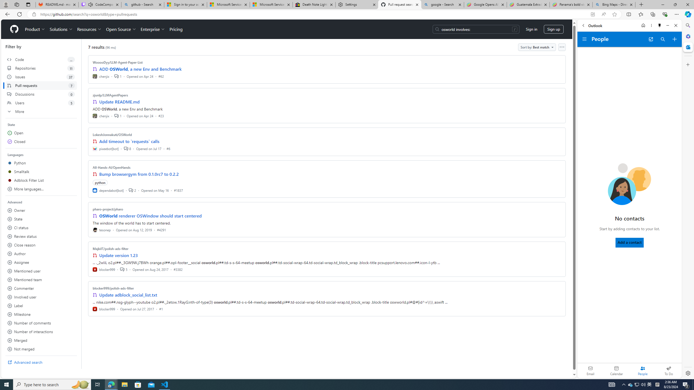 This screenshot has height=390, width=694. What do you see at coordinates (669, 370) in the screenshot?
I see `To Do` at bounding box center [669, 370].